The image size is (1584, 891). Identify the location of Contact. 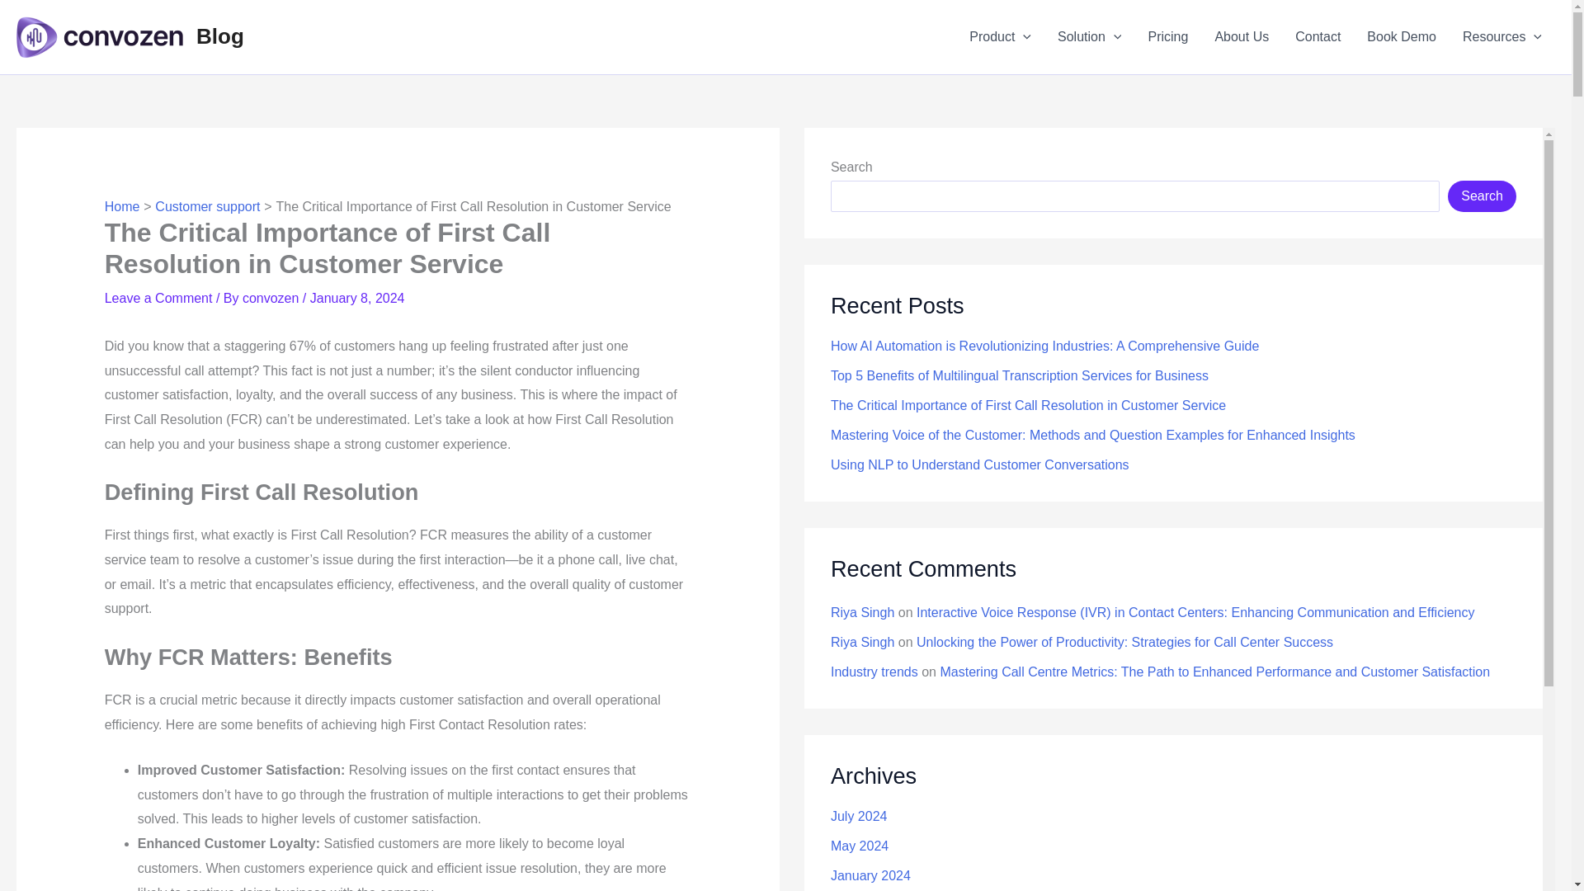
(1318, 37).